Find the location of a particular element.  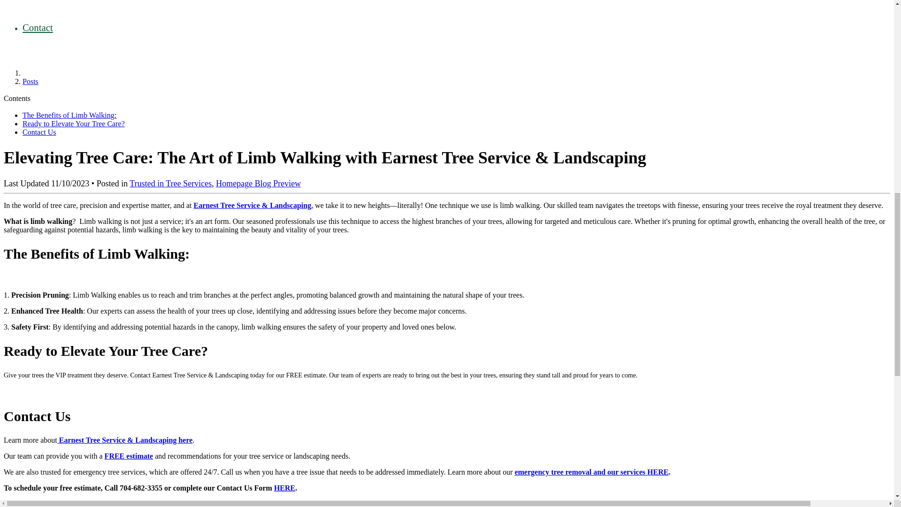

HERE is located at coordinates (657, 472).